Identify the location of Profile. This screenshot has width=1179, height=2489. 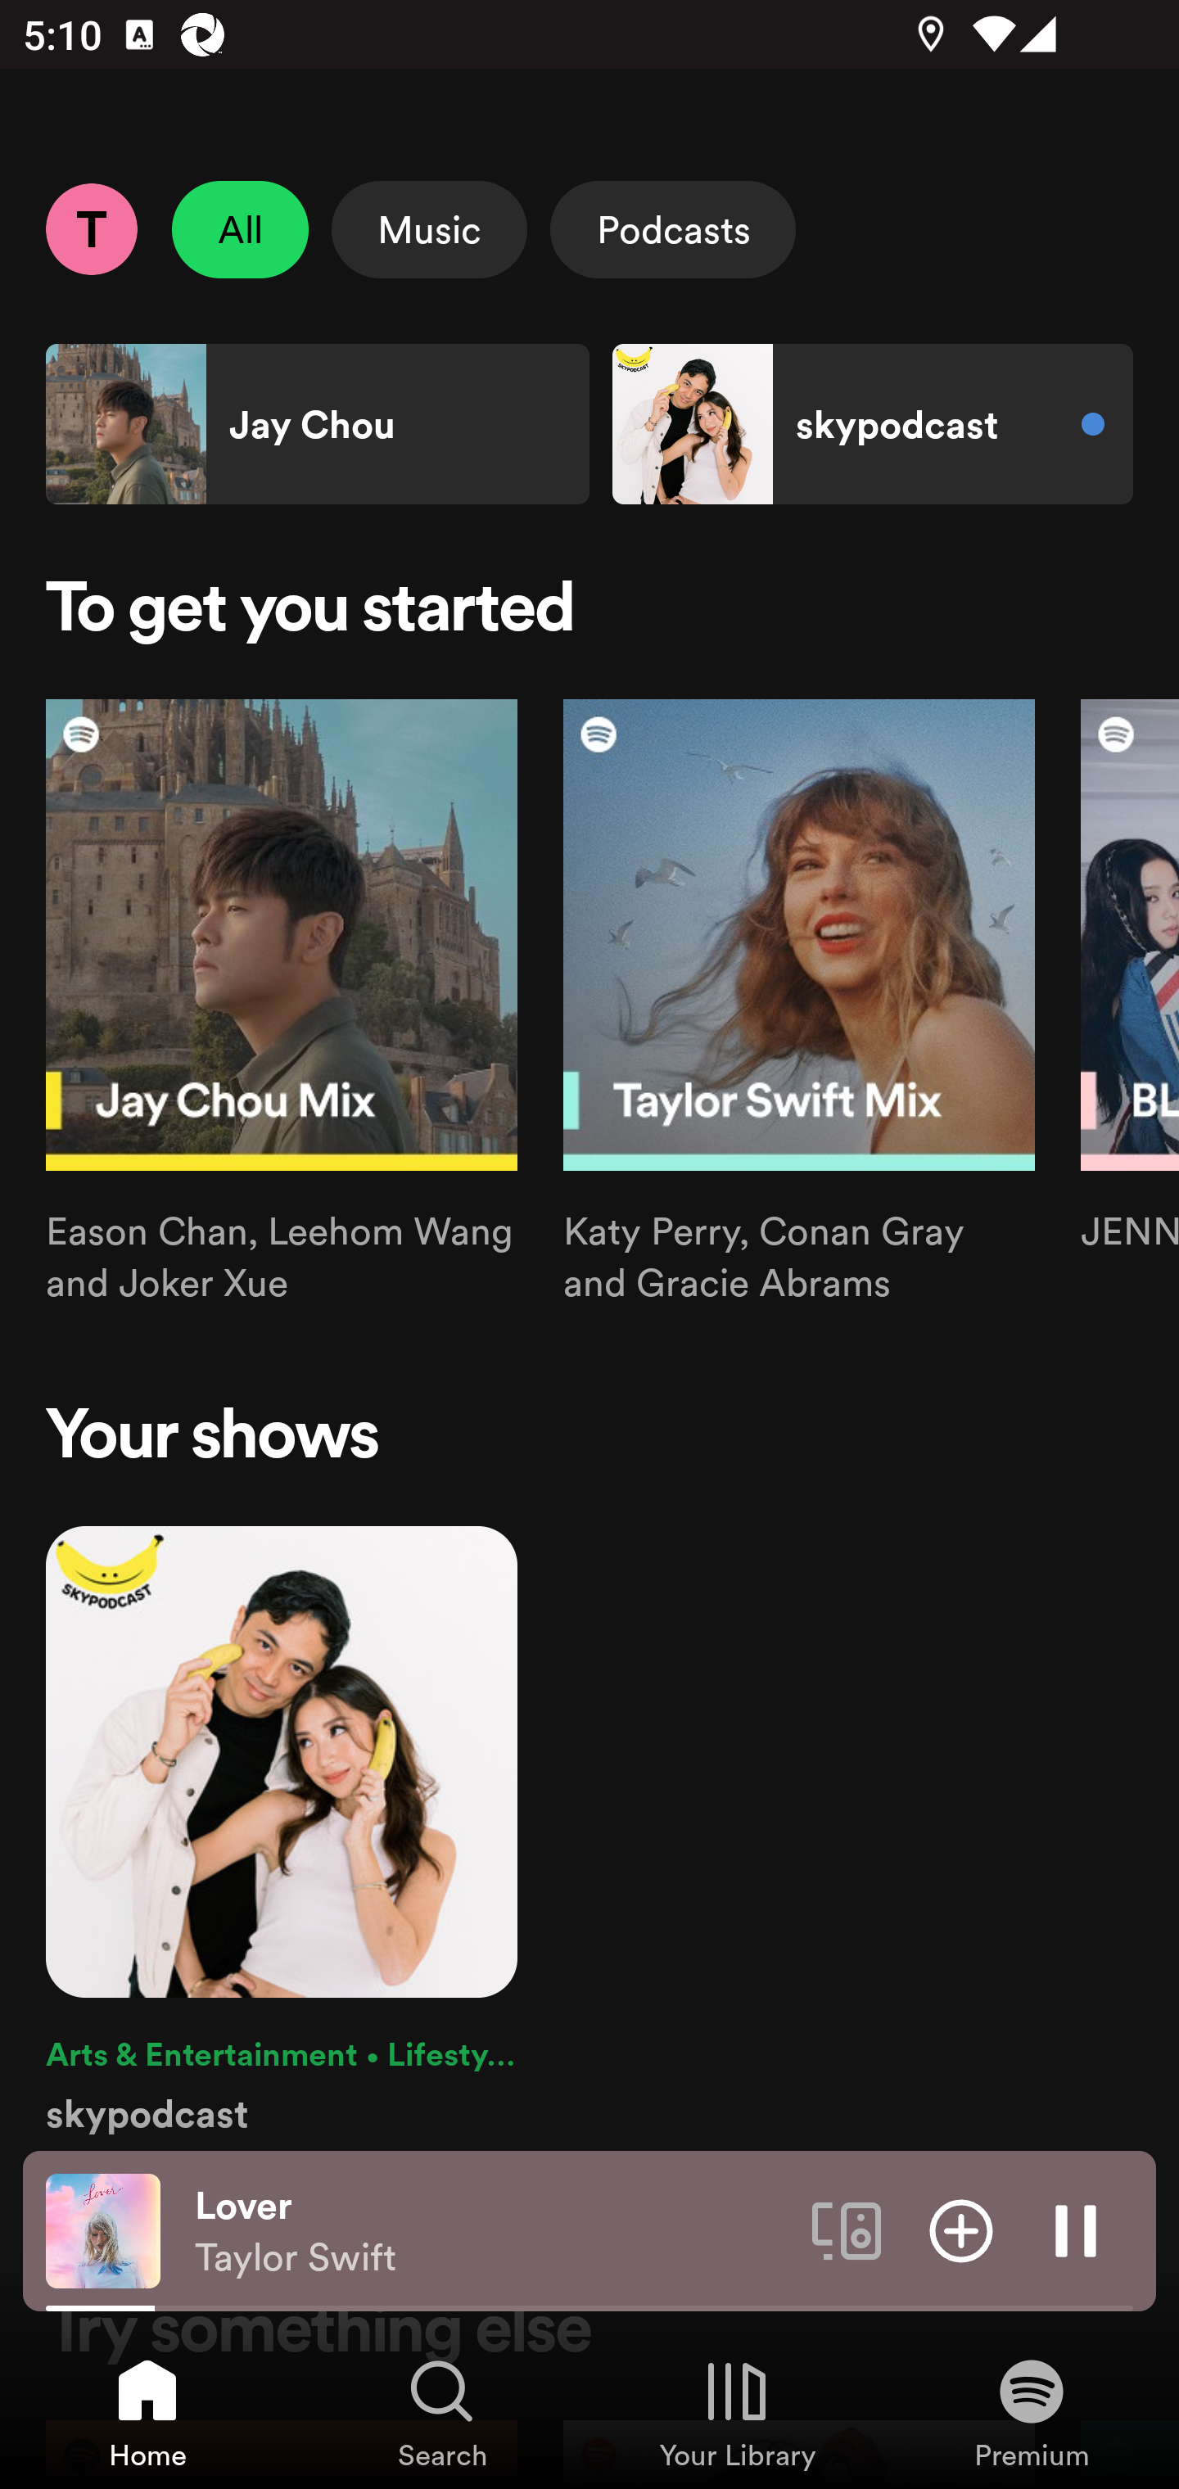
(91, 228).